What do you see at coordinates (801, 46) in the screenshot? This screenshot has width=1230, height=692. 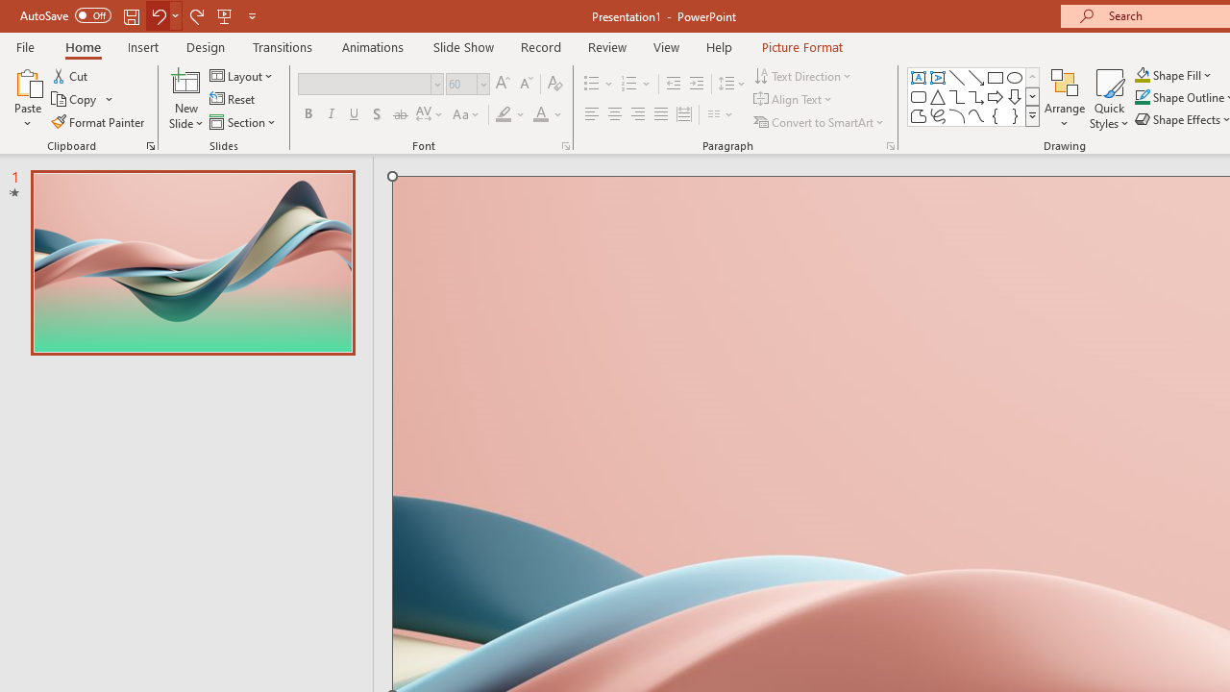 I see `Picture Format` at bounding box center [801, 46].